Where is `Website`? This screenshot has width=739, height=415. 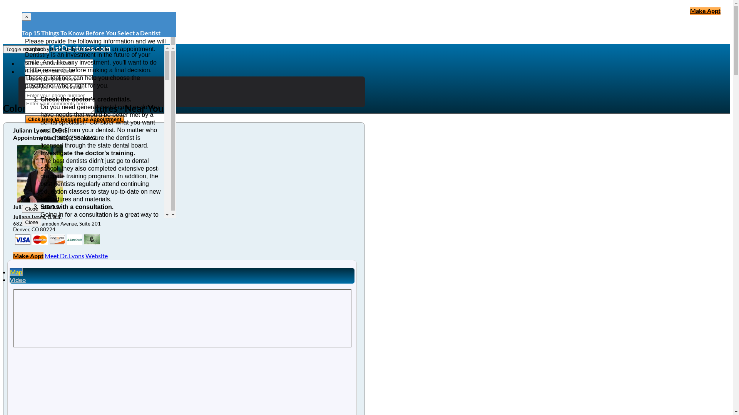
Website is located at coordinates (97, 256).